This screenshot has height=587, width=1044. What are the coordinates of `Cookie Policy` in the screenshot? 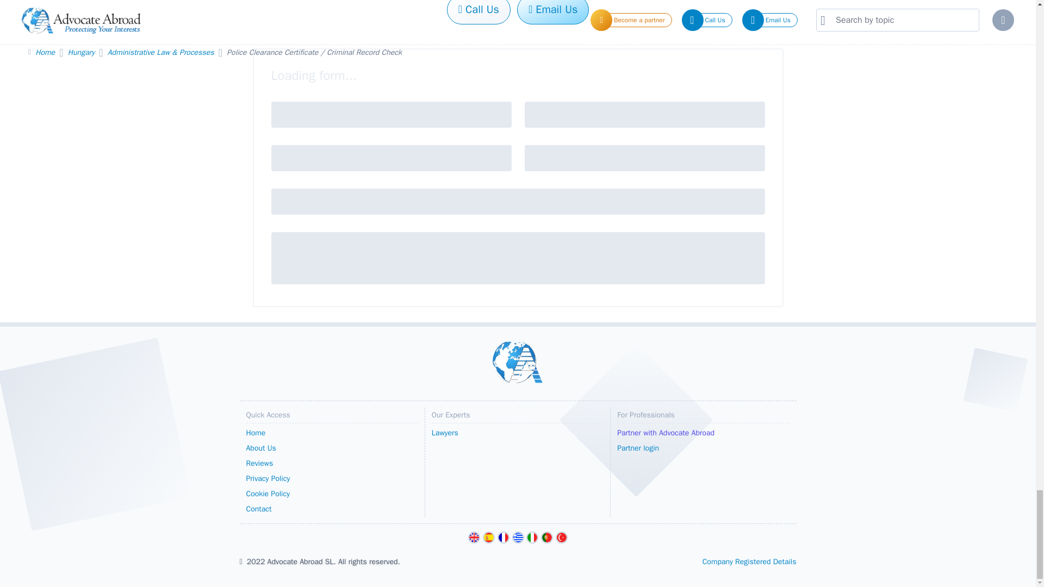 It's located at (332, 494).